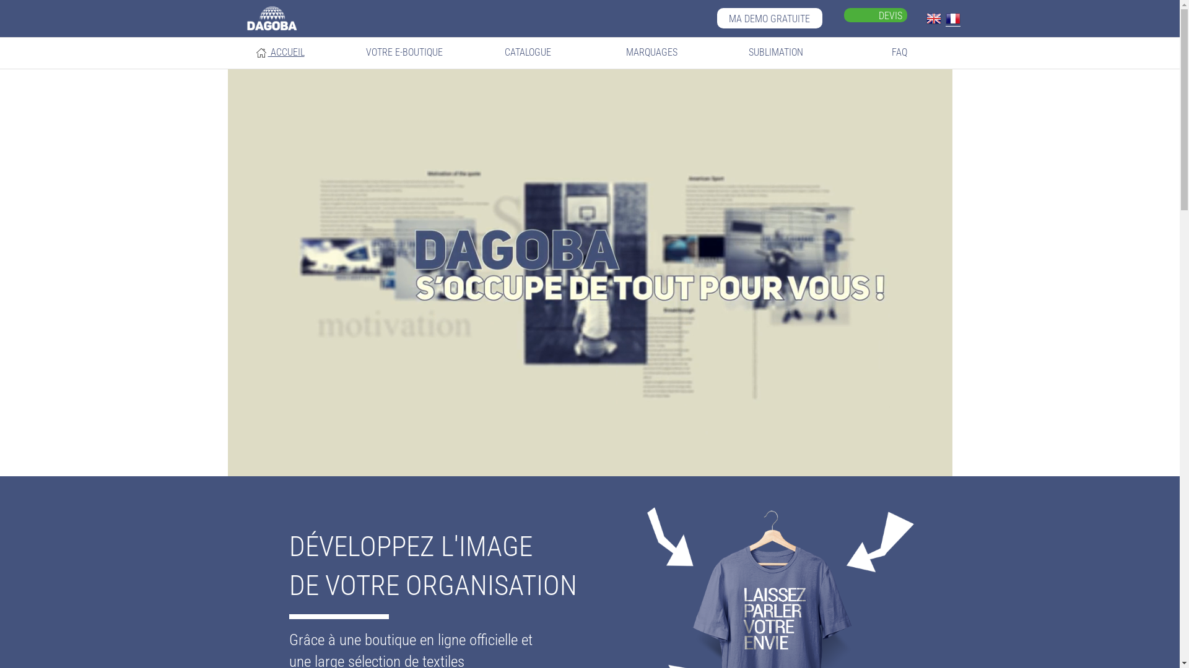  What do you see at coordinates (770, 19) in the screenshot?
I see `MA DEMO GRATUITE` at bounding box center [770, 19].